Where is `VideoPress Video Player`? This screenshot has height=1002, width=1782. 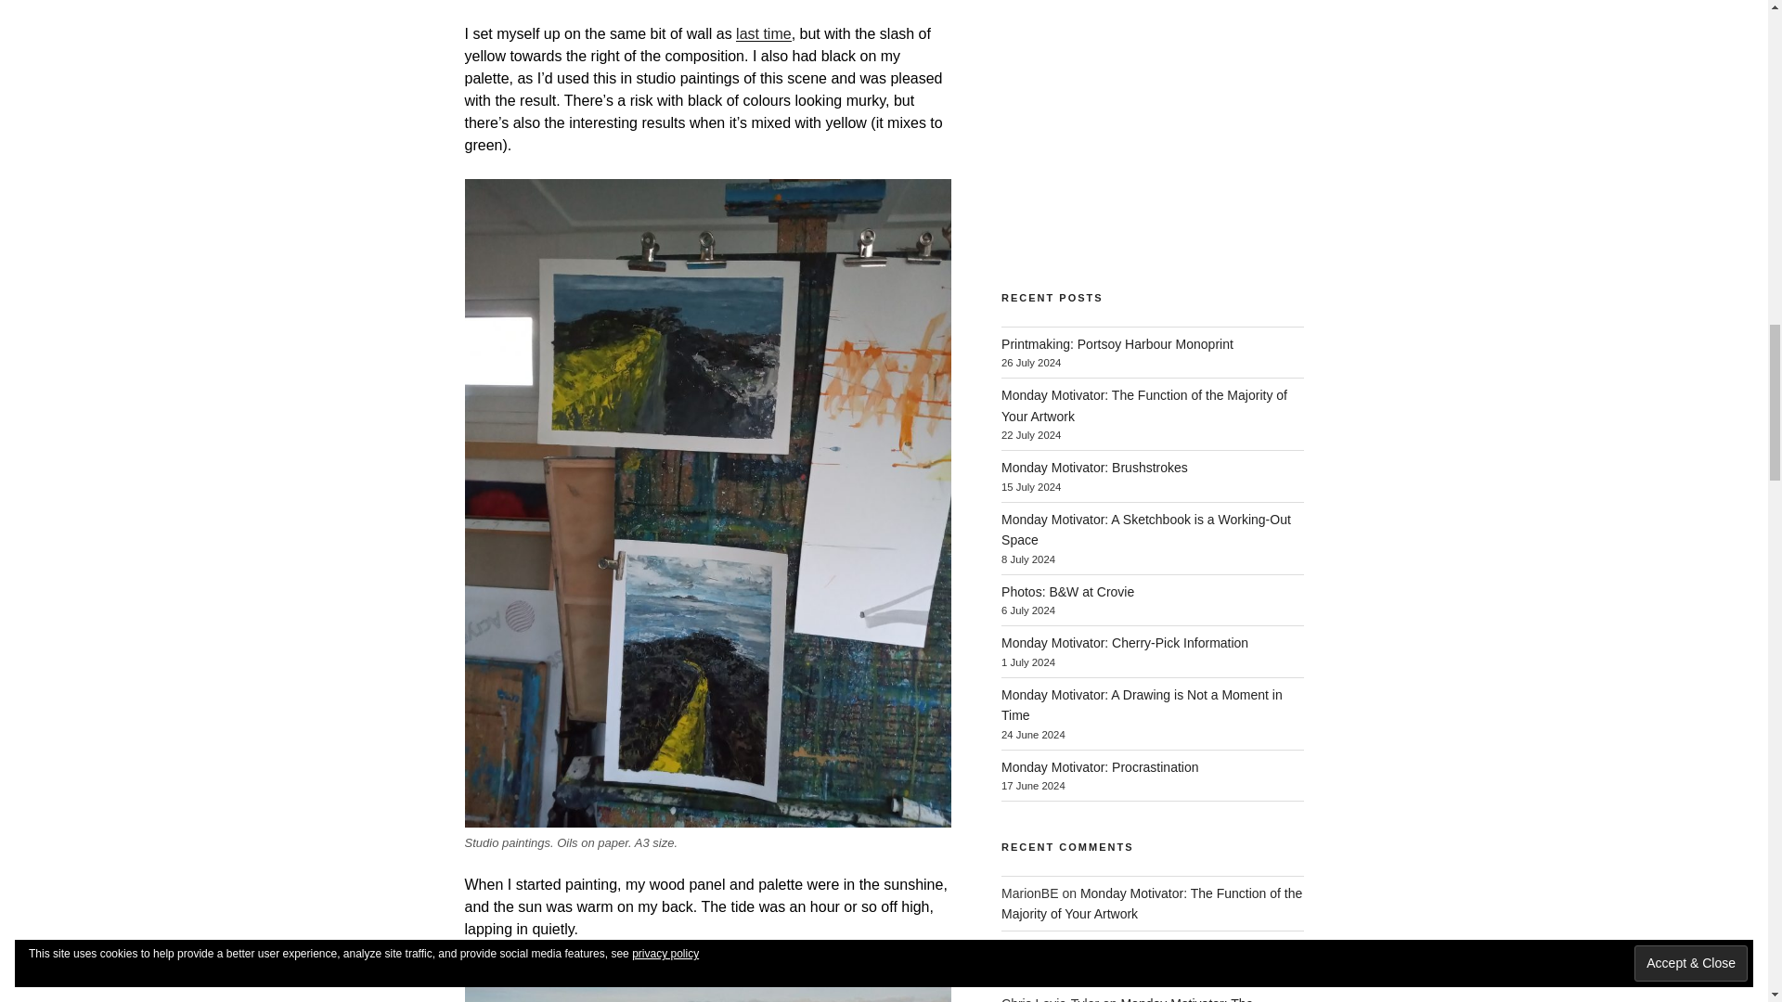
VideoPress Video Player is located at coordinates (1152, 129).